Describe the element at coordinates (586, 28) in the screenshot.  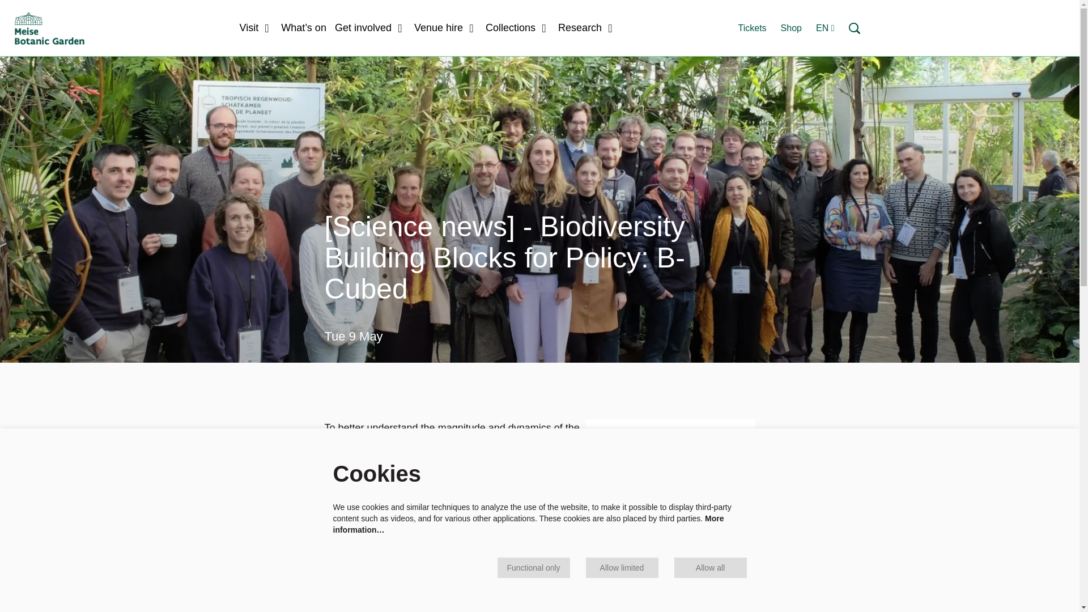
I see `Research` at that location.